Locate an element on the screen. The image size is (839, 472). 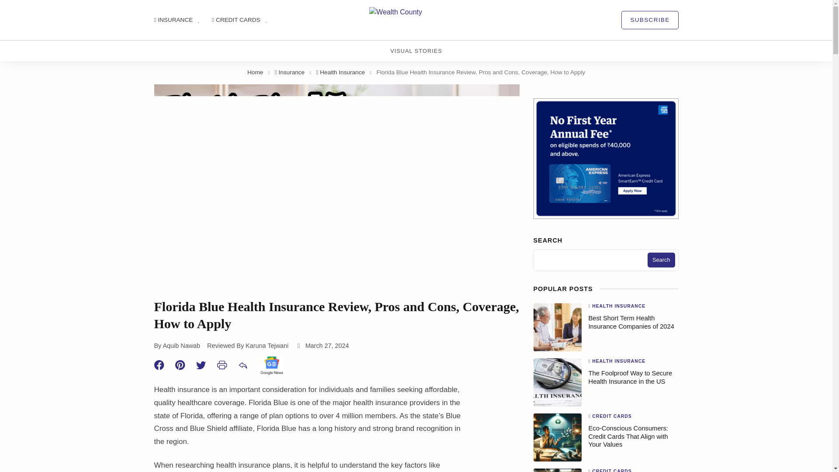
Home is located at coordinates (255, 72).